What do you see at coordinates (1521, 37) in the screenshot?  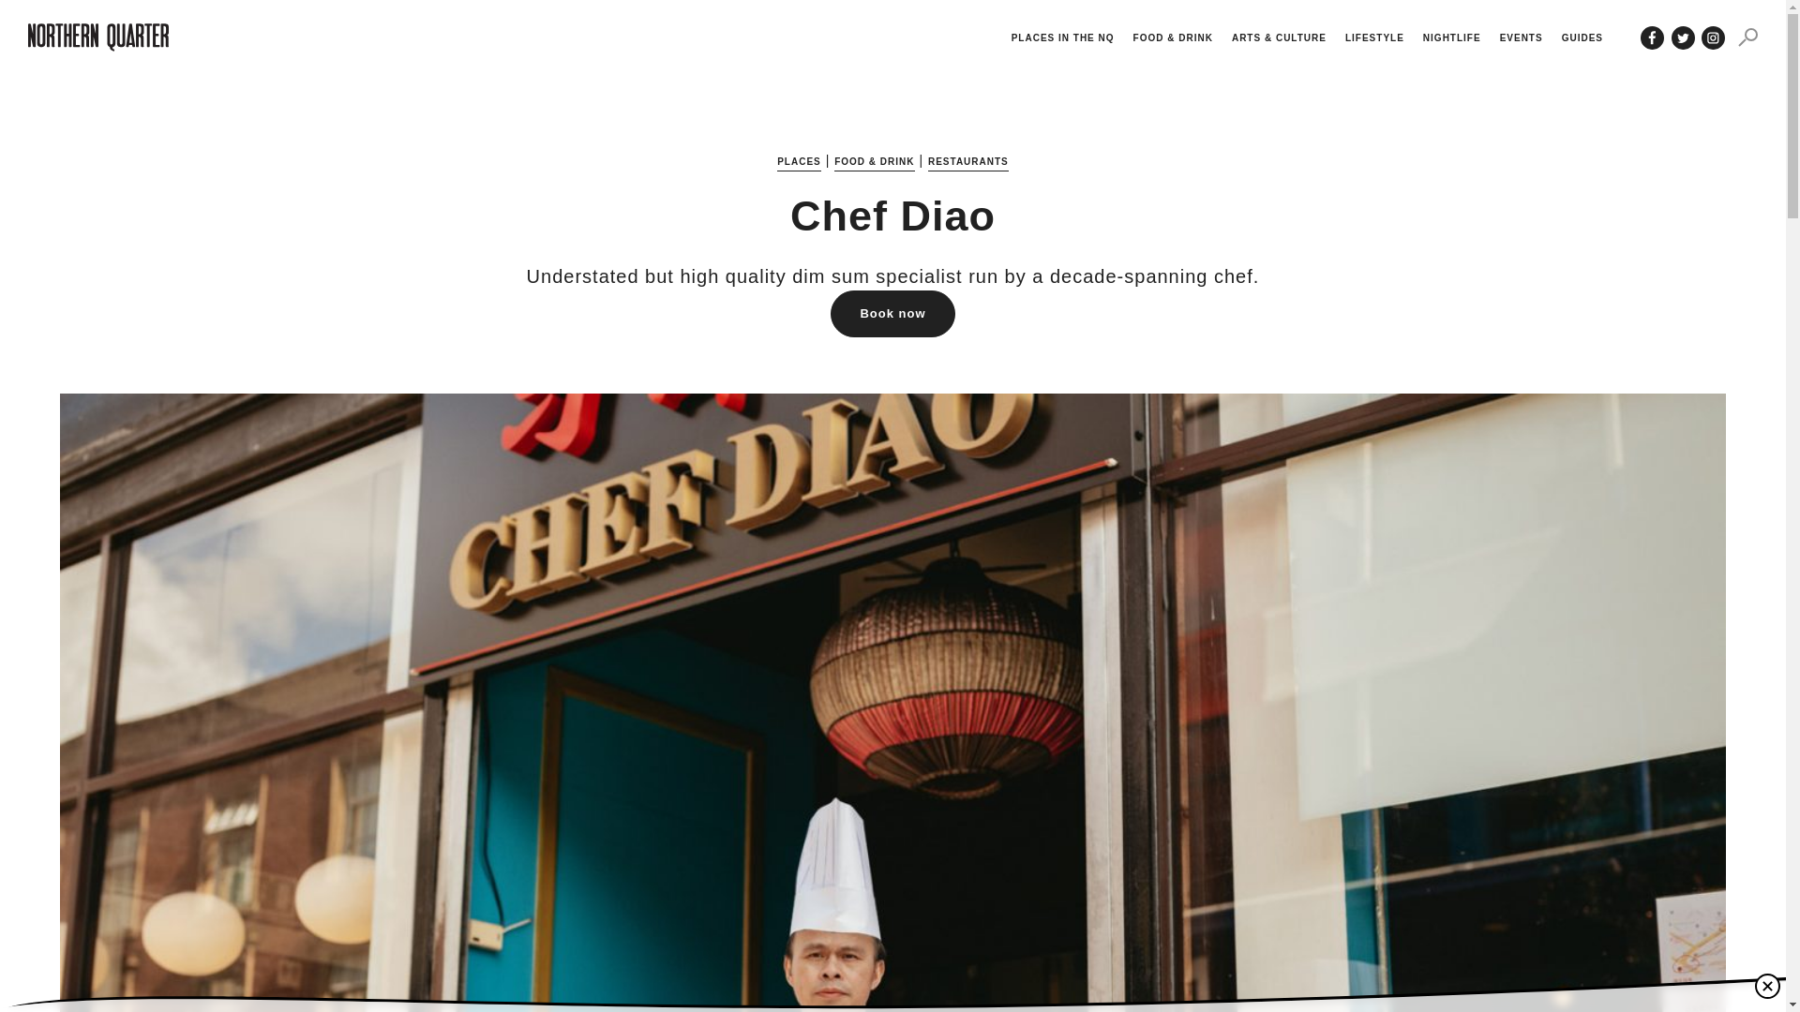 I see `EVENTS` at bounding box center [1521, 37].